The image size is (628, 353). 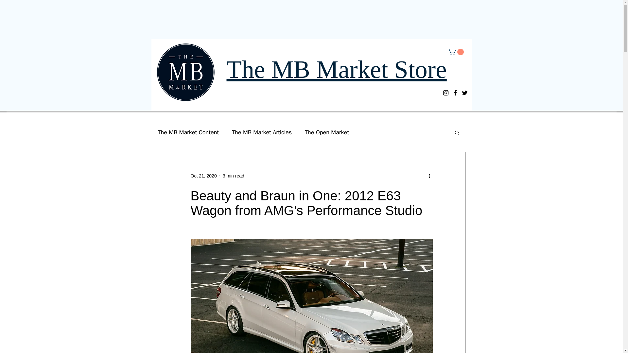 I want to click on The Open Market, so click(x=327, y=132).